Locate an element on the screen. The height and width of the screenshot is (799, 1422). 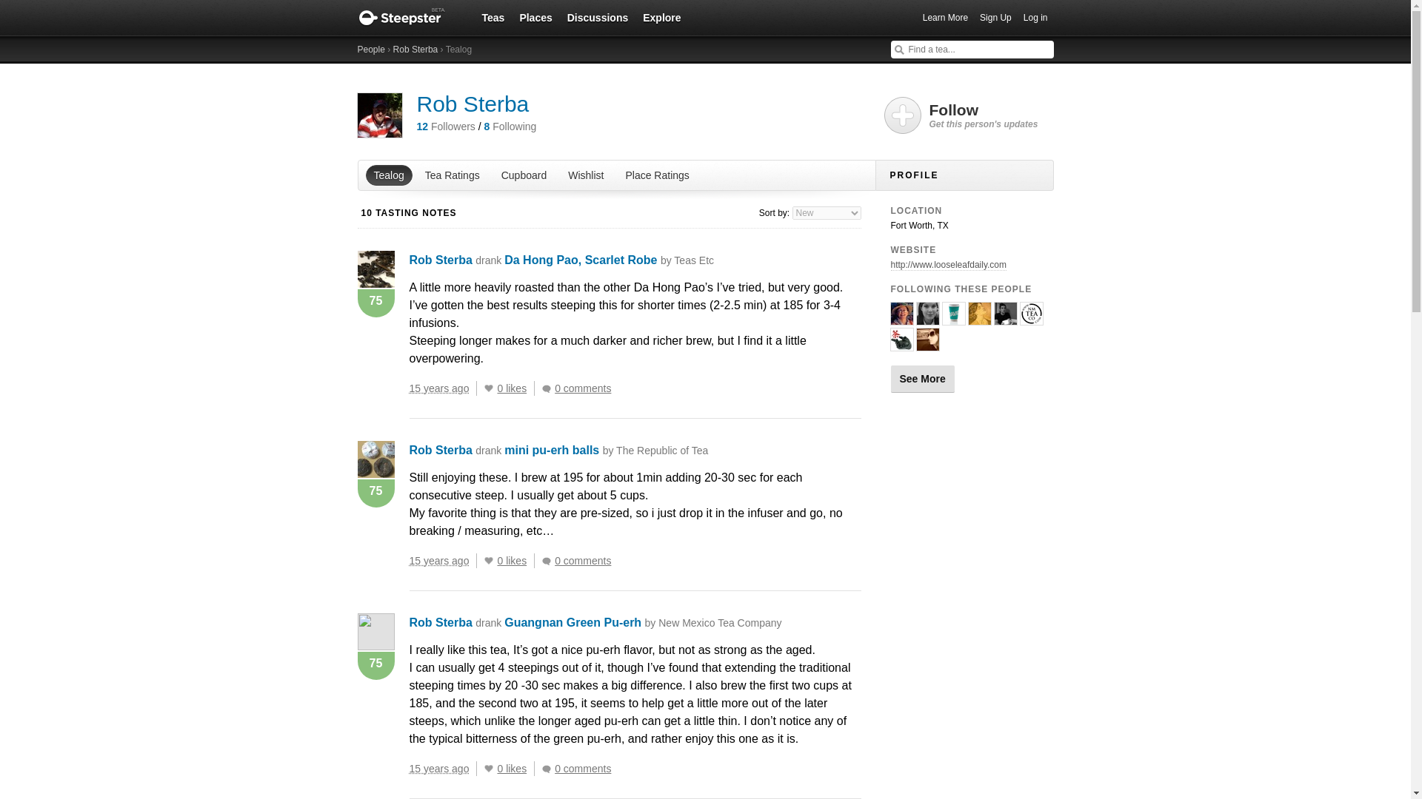
Rob Sterba is located at coordinates (473, 104).